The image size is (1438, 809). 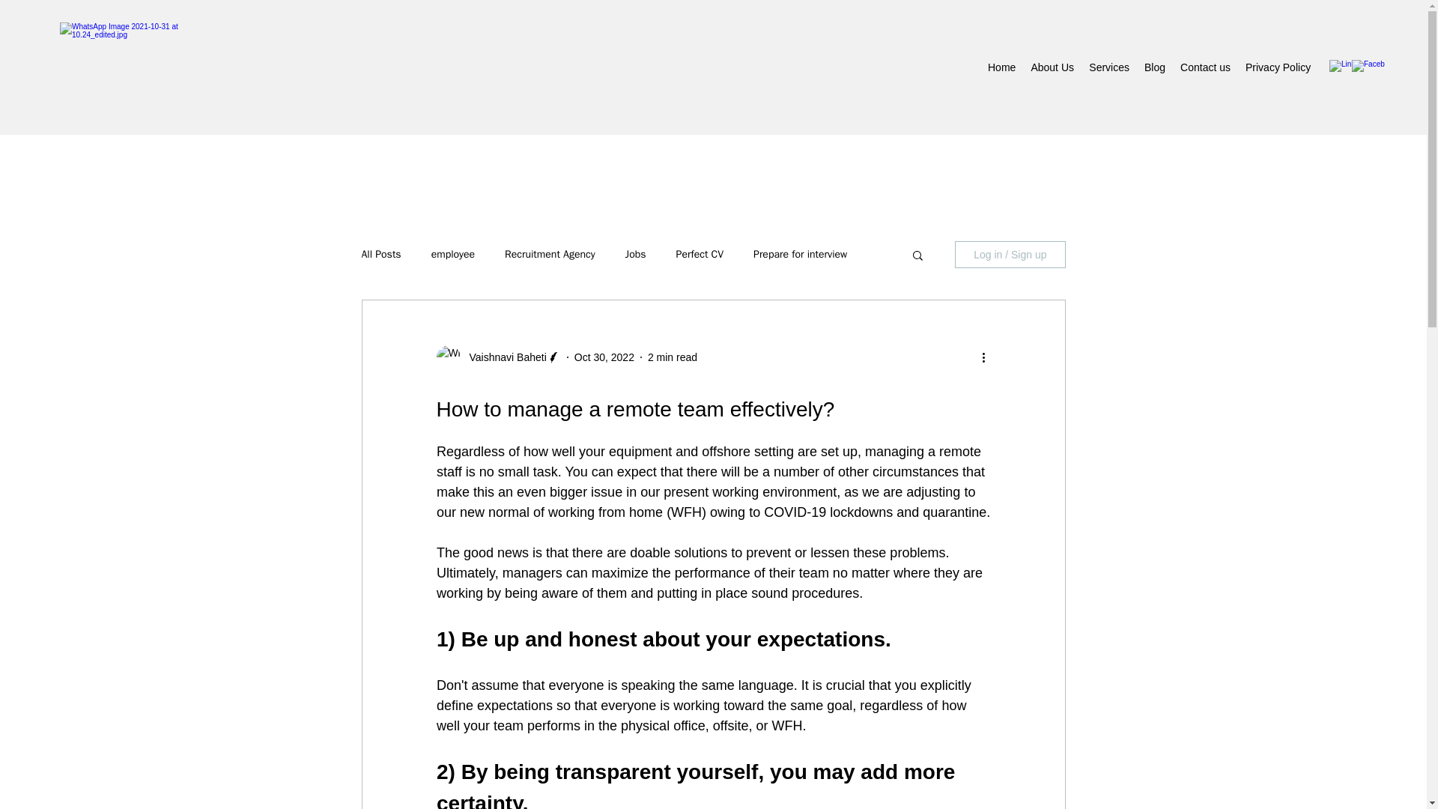 What do you see at coordinates (1052, 67) in the screenshot?
I see `About Us` at bounding box center [1052, 67].